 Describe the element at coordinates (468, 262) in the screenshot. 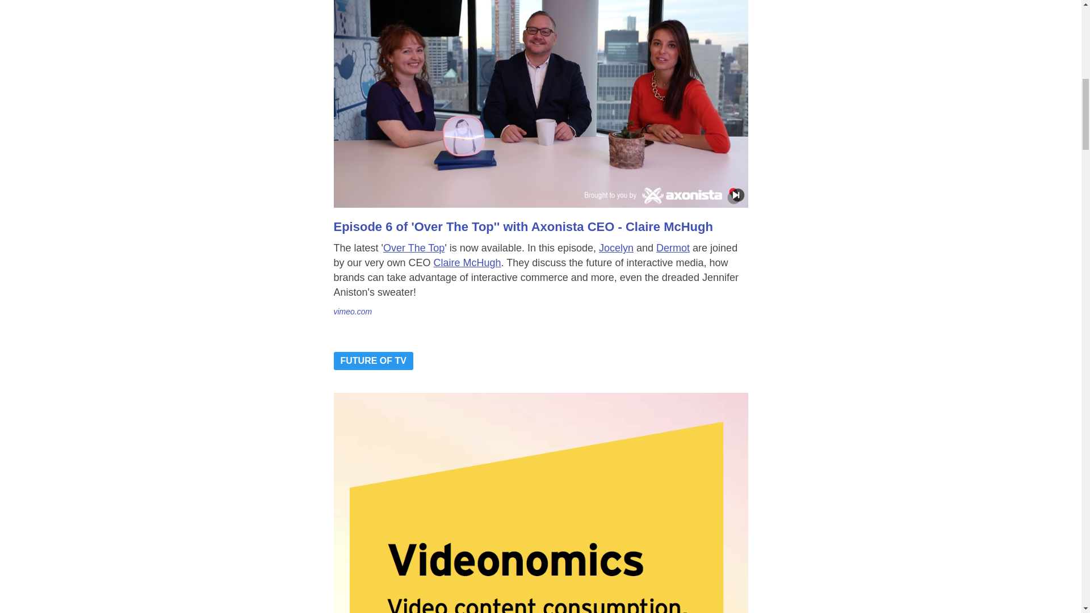

I see `Claire McHugh` at that location.